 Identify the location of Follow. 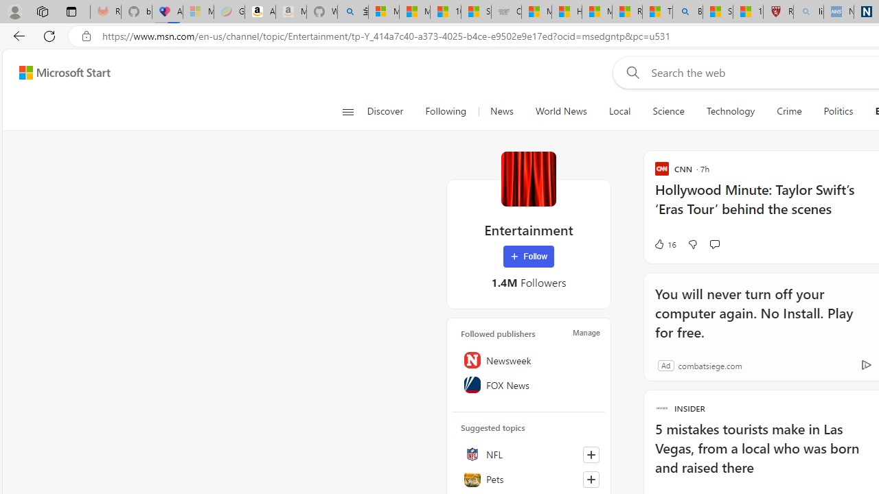
(529, 257).